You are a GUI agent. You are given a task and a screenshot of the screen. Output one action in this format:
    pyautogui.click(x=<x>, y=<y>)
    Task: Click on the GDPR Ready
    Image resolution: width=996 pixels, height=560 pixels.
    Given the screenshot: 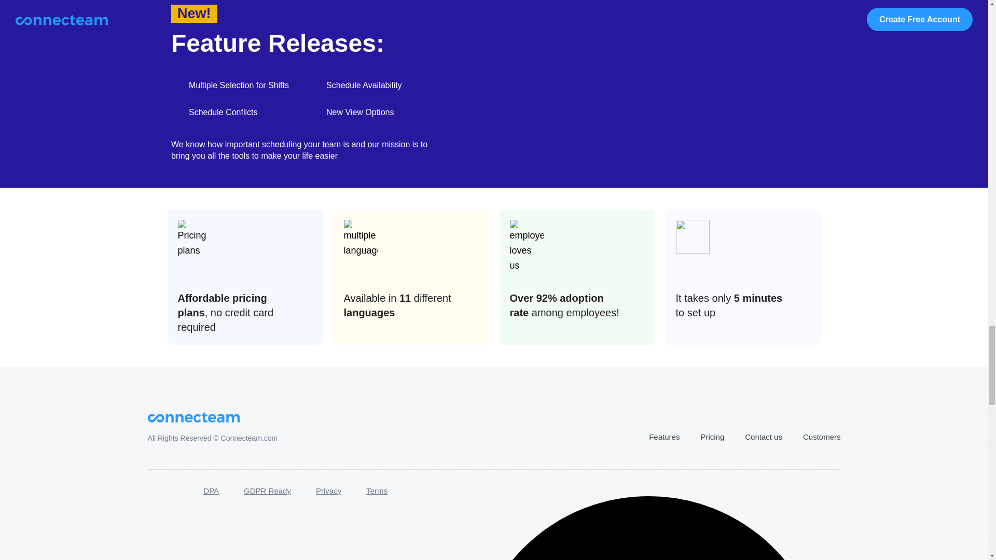 What is the action you would take?
    pyautogui.click(x=267, y=491)
    